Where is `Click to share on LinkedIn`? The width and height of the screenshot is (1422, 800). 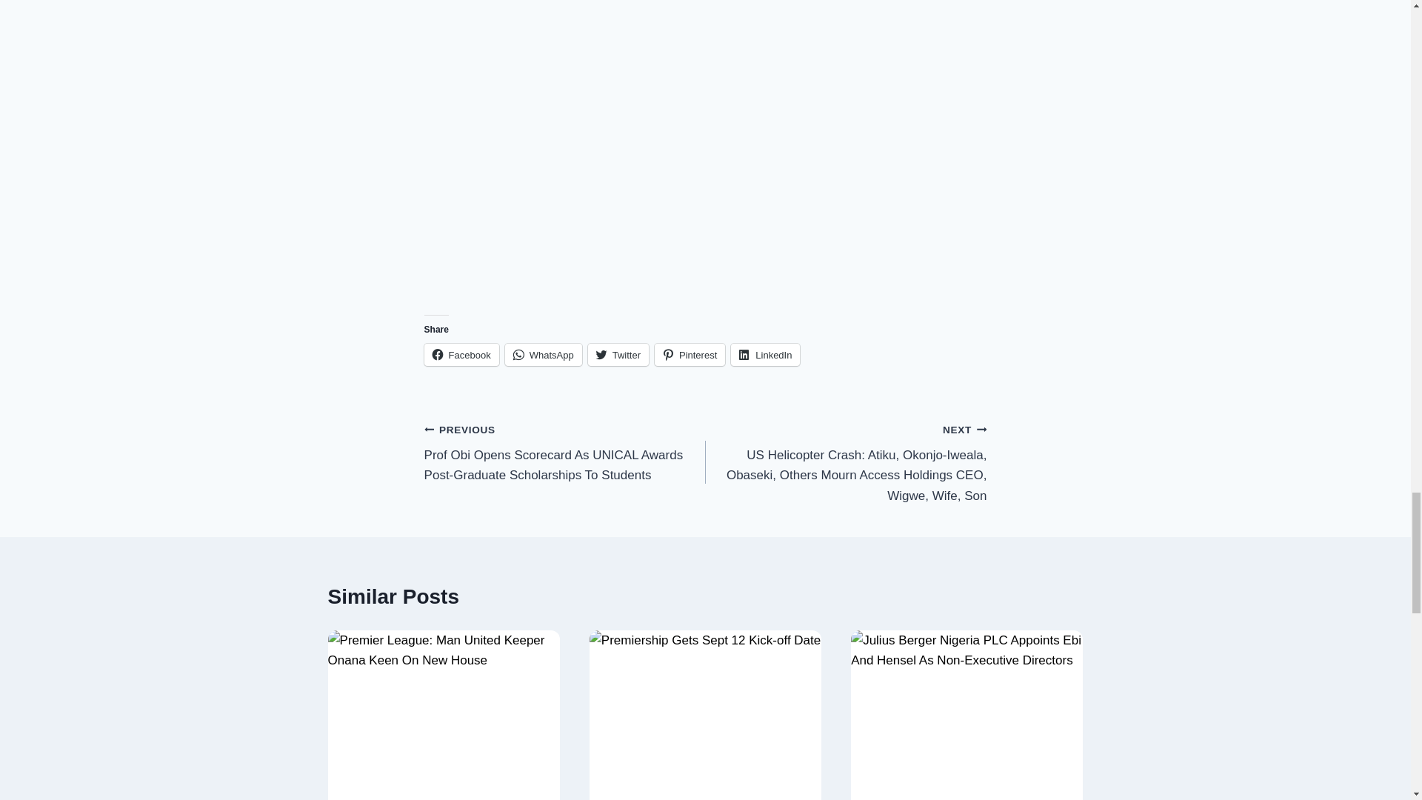 Click to share on LinkedIn is located at coordinates (764, 354).